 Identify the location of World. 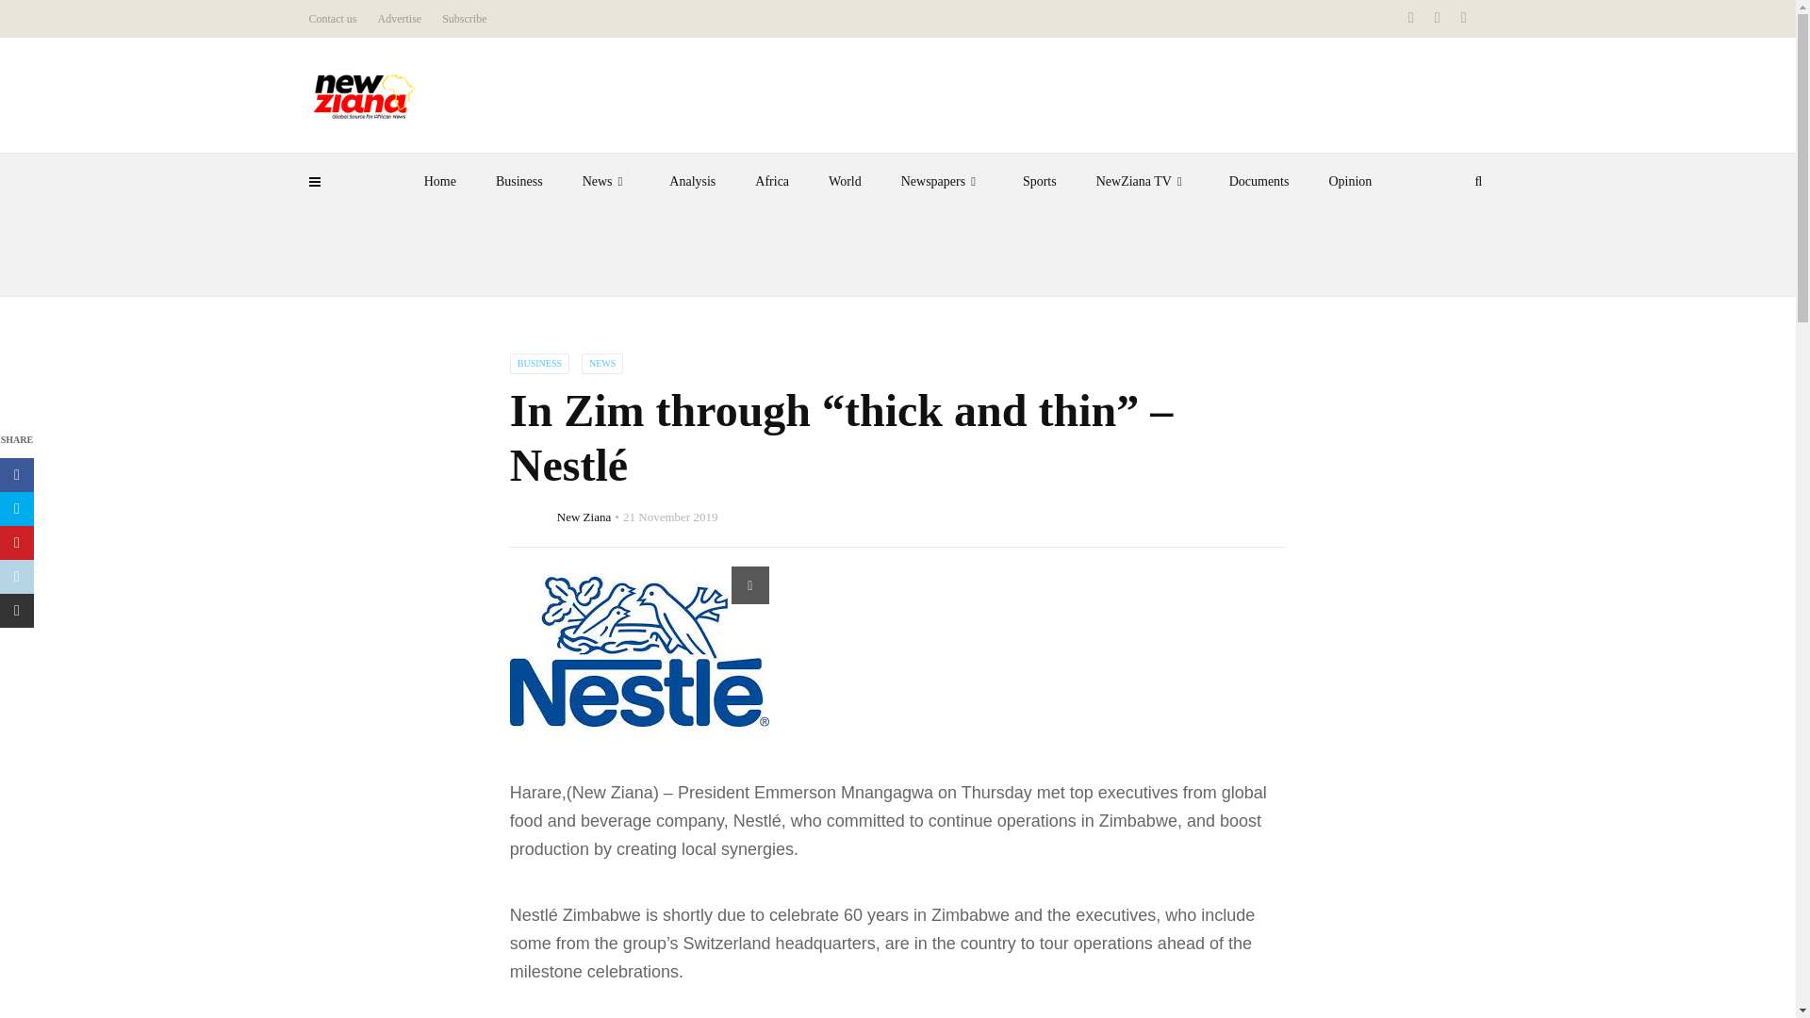
(845, 181).